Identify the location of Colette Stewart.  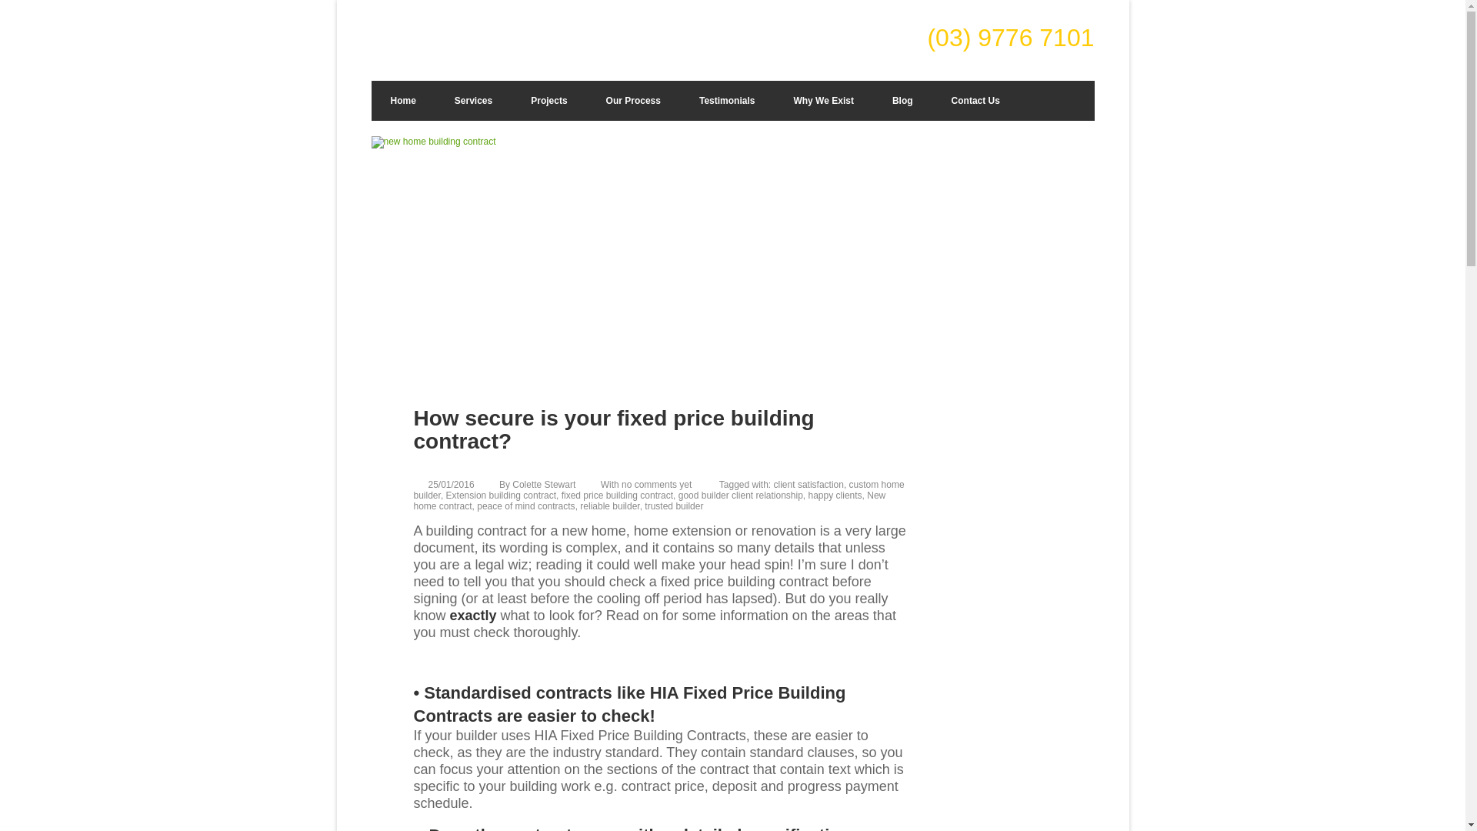
(544, 485).